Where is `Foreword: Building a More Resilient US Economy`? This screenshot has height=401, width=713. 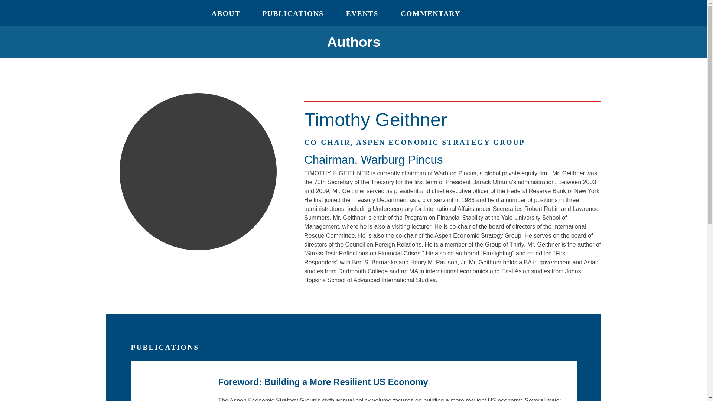 Foreword: Building a More Resilient US Economy is located at coordinates (323, 382).